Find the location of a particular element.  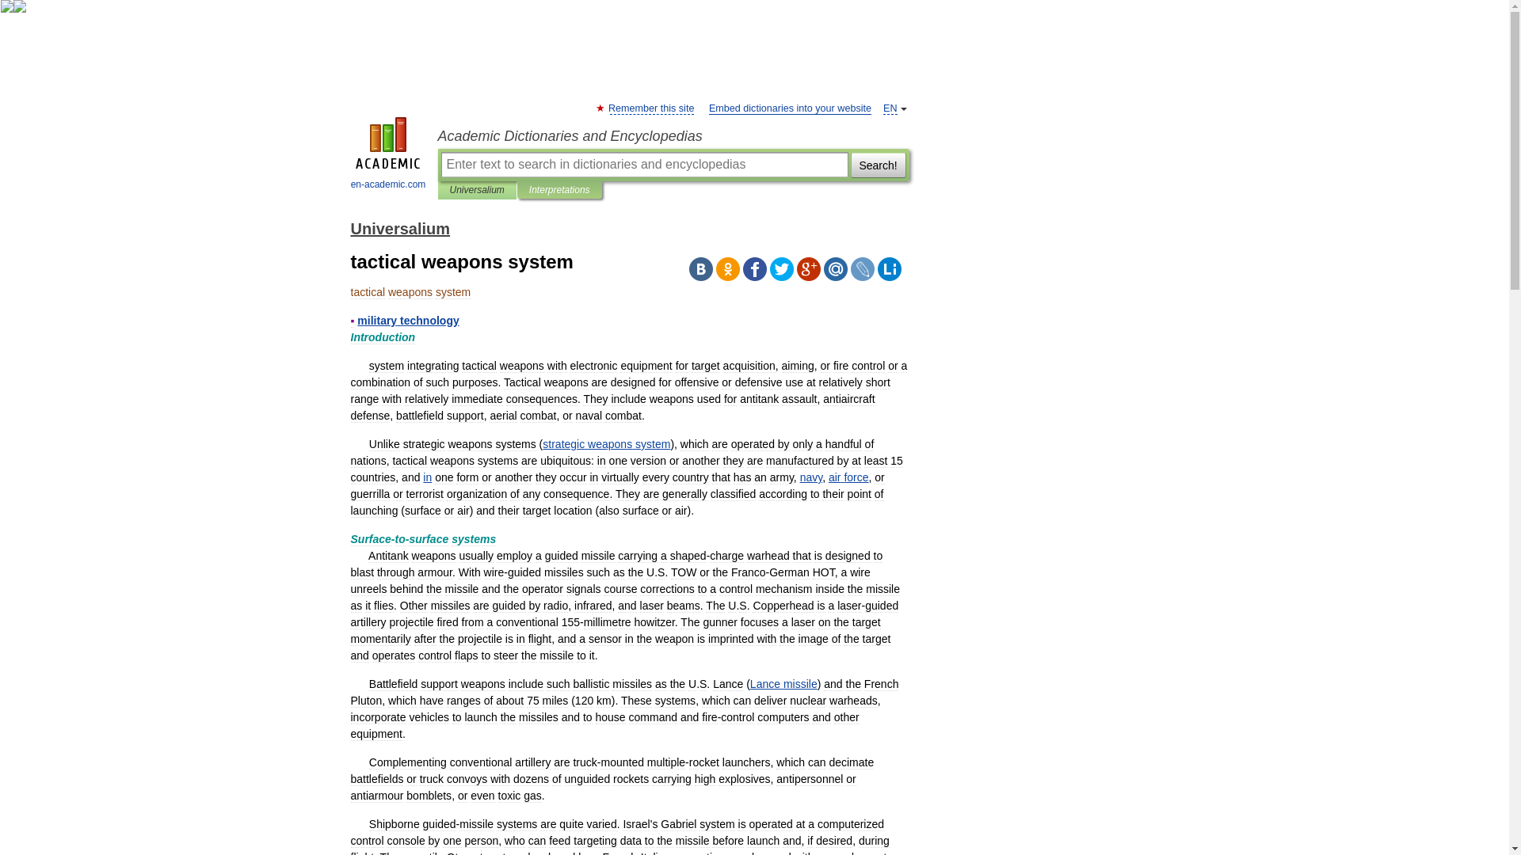

Remember this site is located at coordinates (651, 108).